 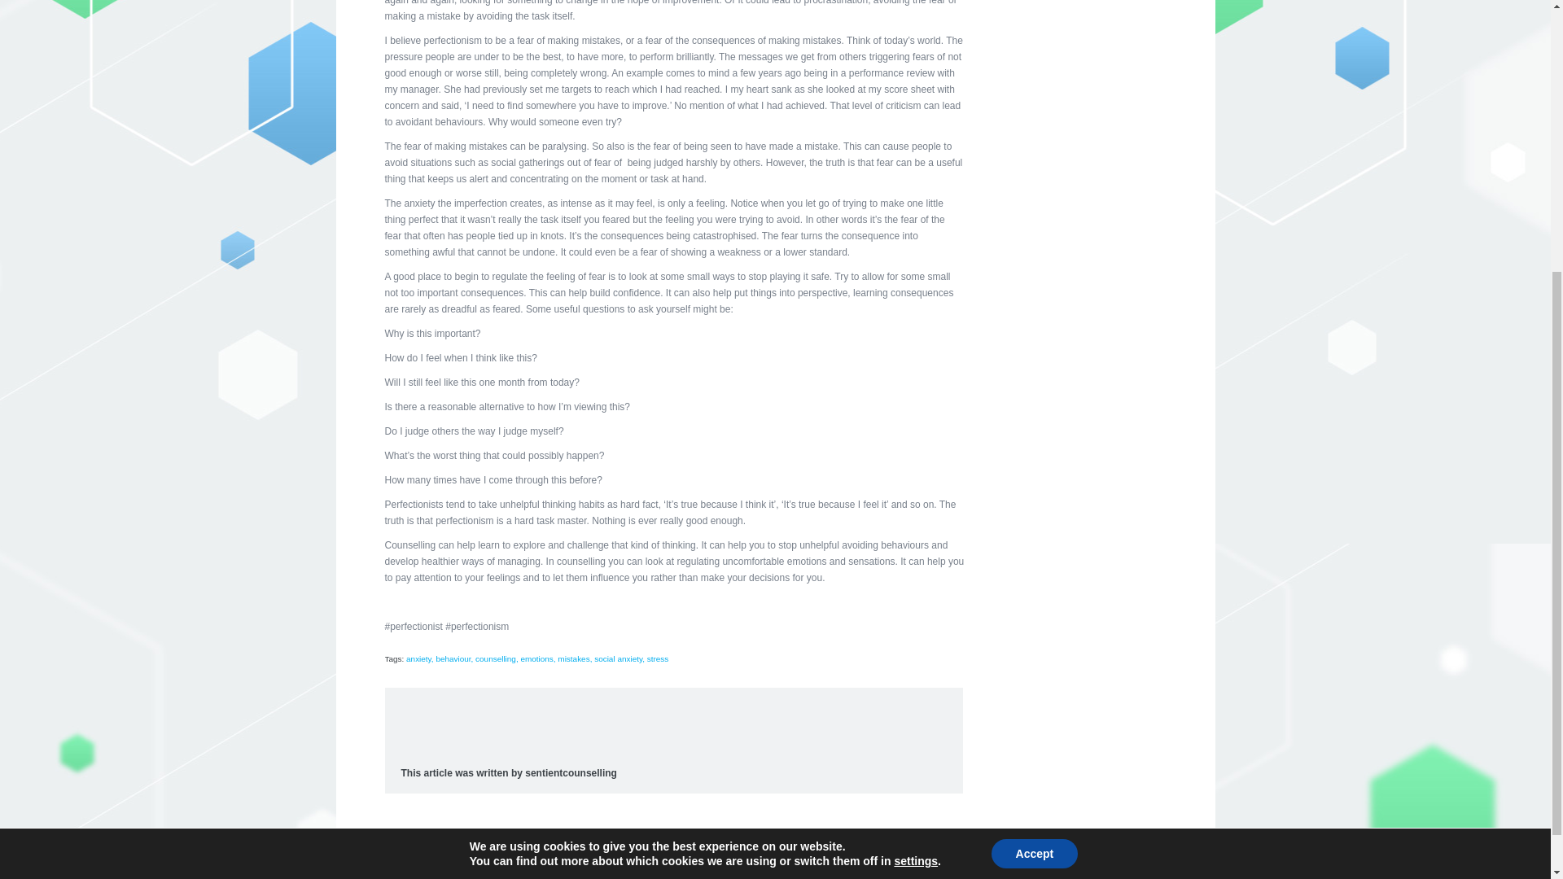 What do you see at coordinates (536, 658) in the screenshot?
I see `emotions` at bounding box center [536, 658].